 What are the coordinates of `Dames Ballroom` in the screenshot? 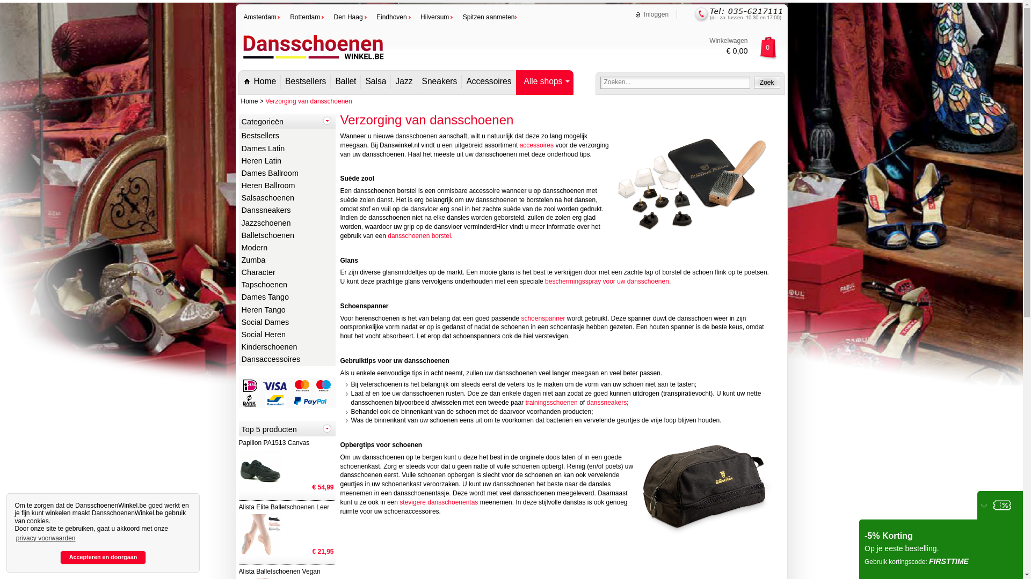 It's located at (287, 174).